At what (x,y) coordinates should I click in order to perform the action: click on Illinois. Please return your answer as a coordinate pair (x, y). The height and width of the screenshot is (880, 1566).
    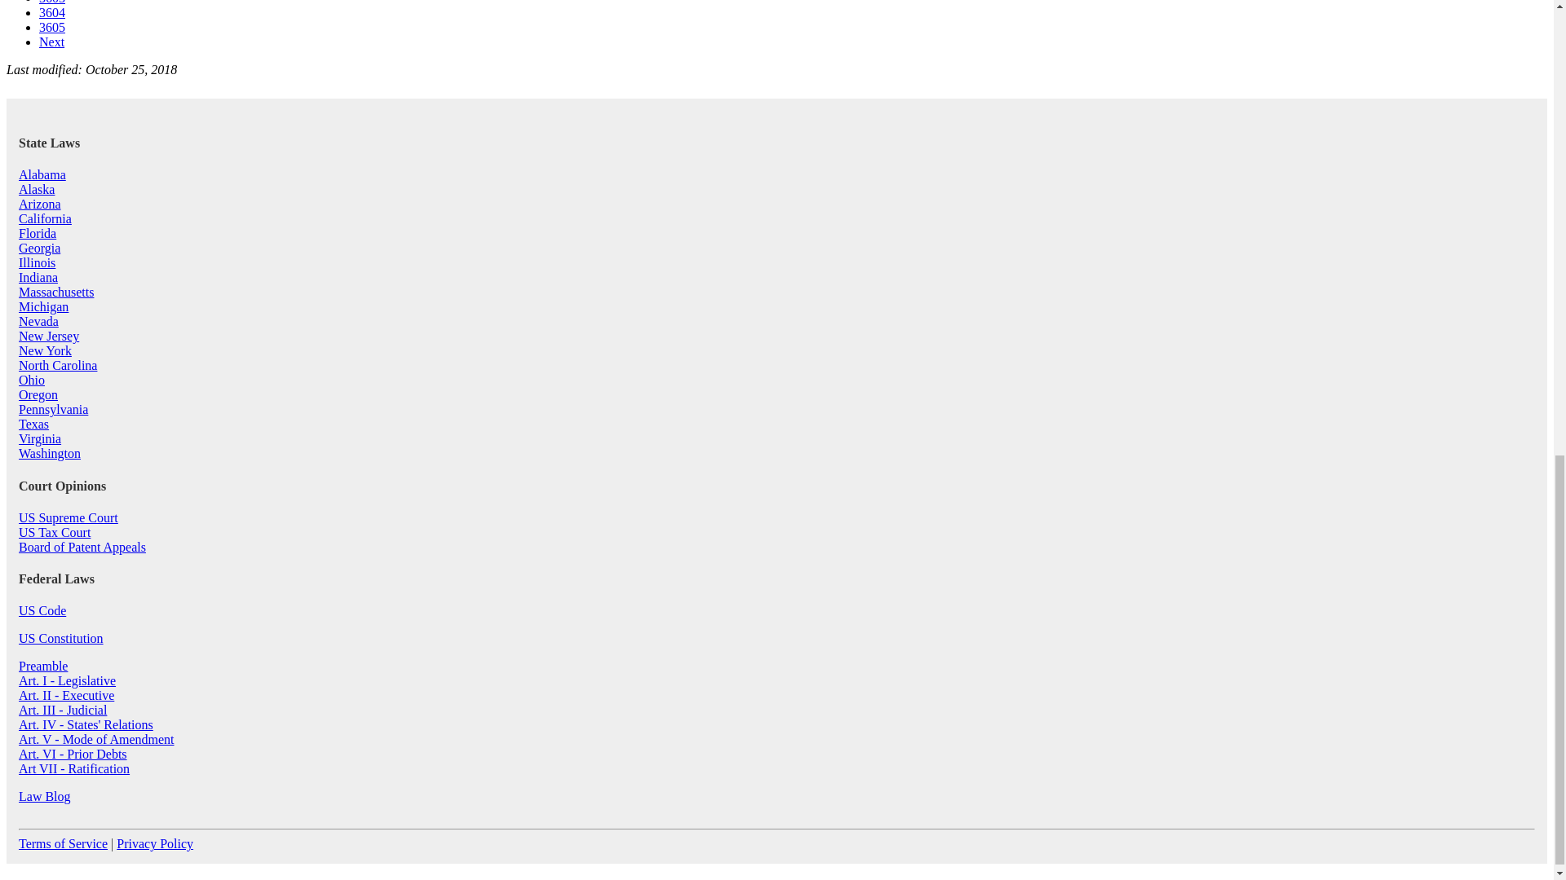
    Looking at the image, I should click on (37, 262).